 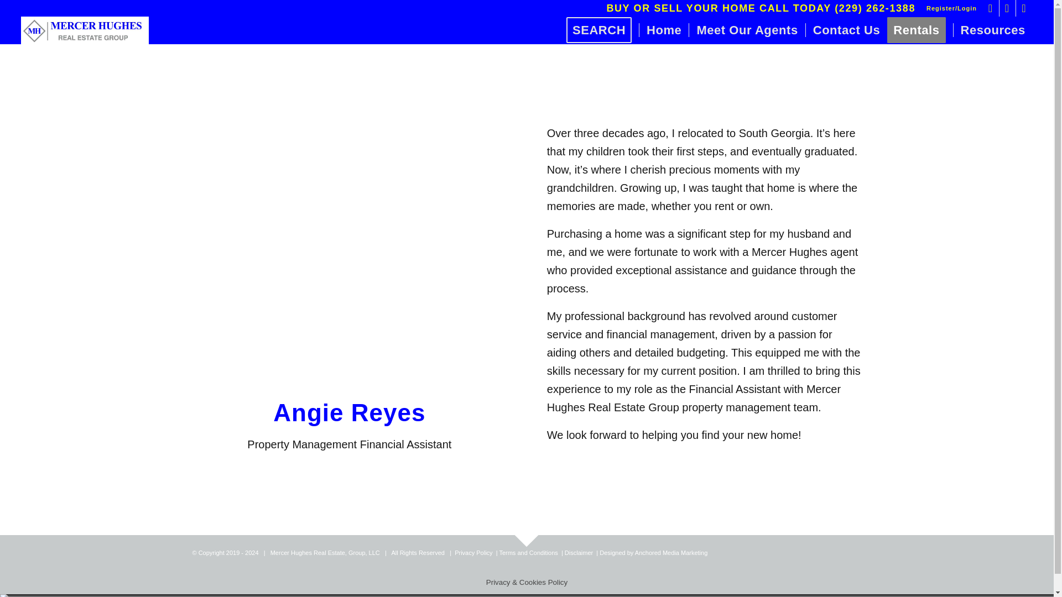 I want to click on Disclaimer, so click(x=579, y=552).